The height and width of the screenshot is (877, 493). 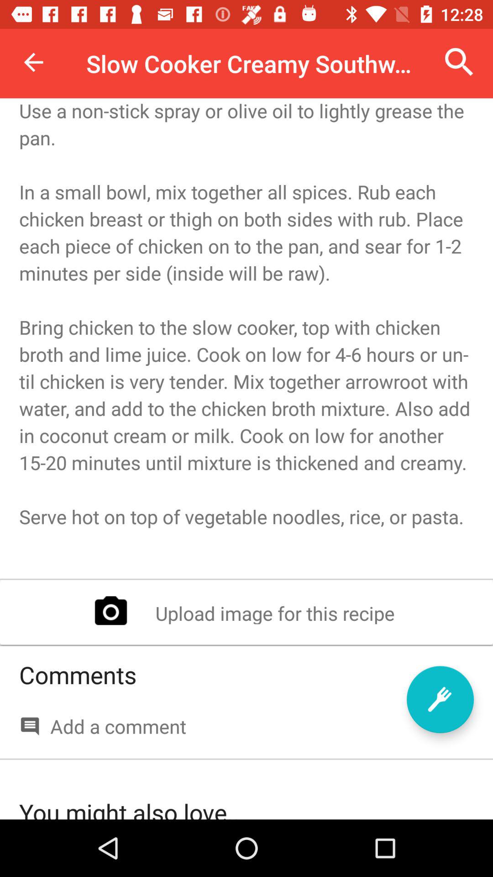 What do you see at coordinates (459, 62) in the screenshot?
I see `turn off icon above the begin by heating` at bounding box center [459, 62].